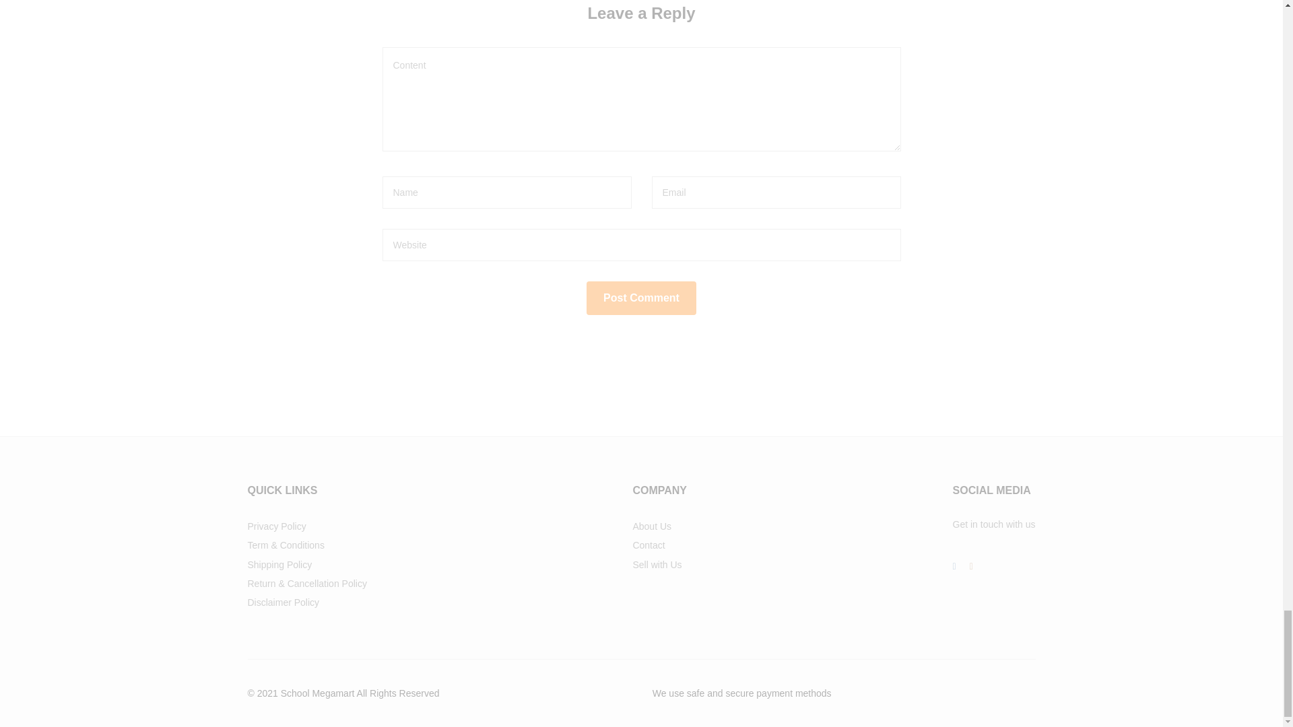 The image size is (1293, 727). What do you see at coordinates (641, 298) in the screenshot?
I see `Post Comment` at bounding box center [641, 298].